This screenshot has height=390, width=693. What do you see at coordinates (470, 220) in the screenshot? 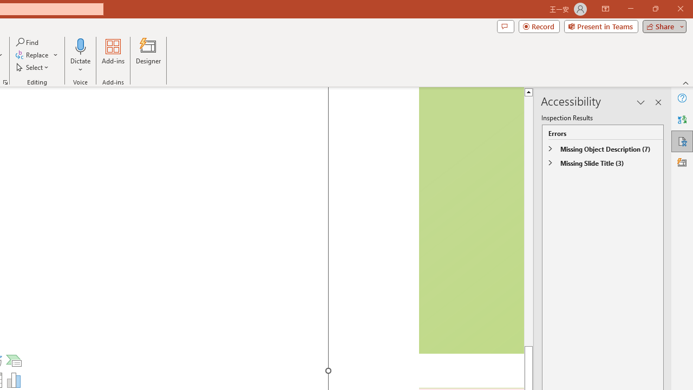
I see `Camera 5, No camera detected.` at bounding box center [470, 220].